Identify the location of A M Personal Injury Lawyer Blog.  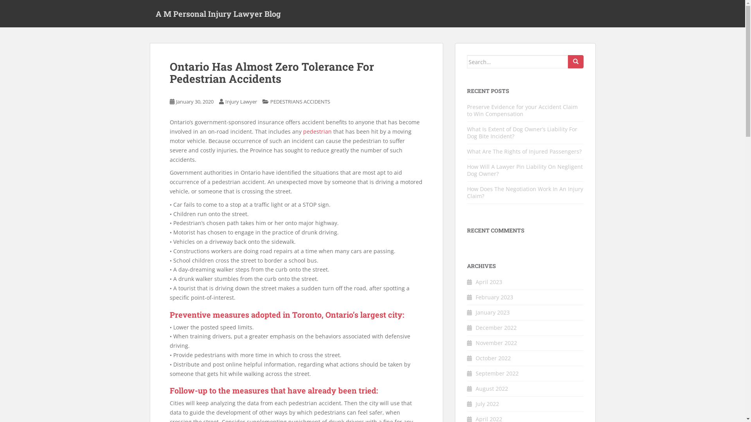
(218, 14).